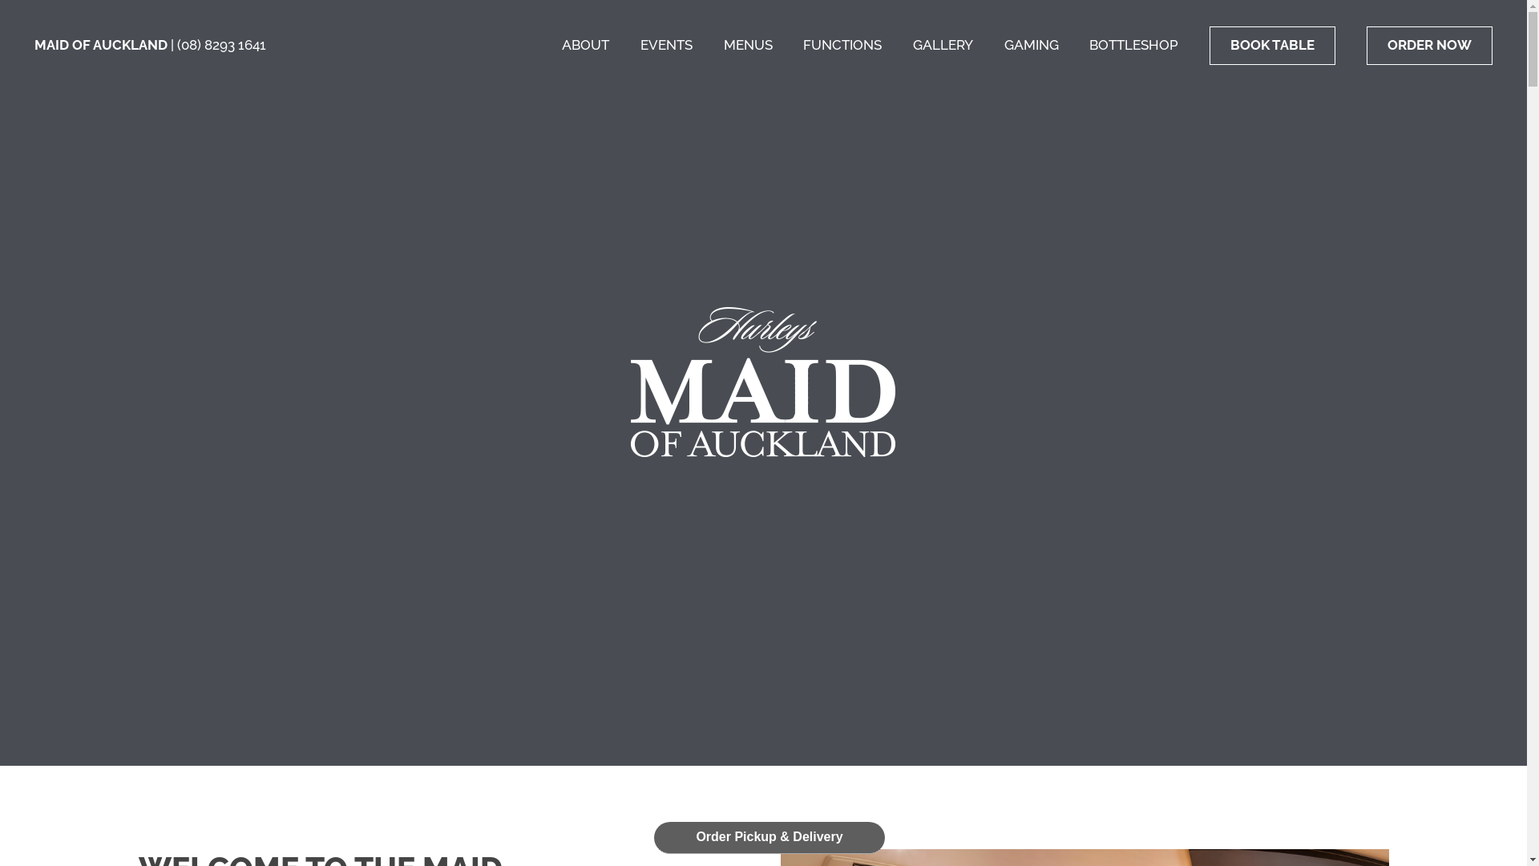  I want to click on ABOUT, so click(585, 45).